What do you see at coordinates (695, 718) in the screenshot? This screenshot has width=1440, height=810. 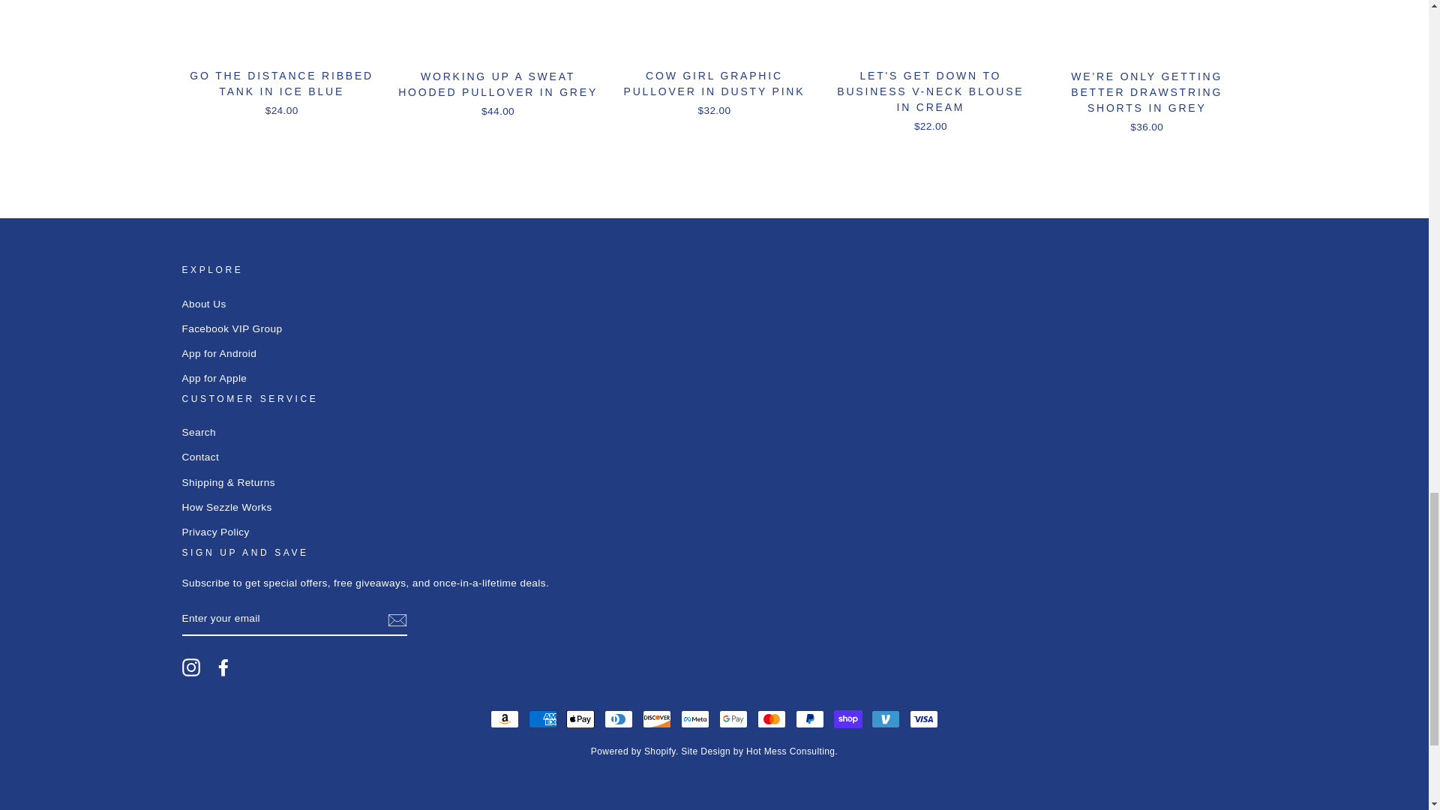 I see `Meta Pay` at bounding box center [695, 718].